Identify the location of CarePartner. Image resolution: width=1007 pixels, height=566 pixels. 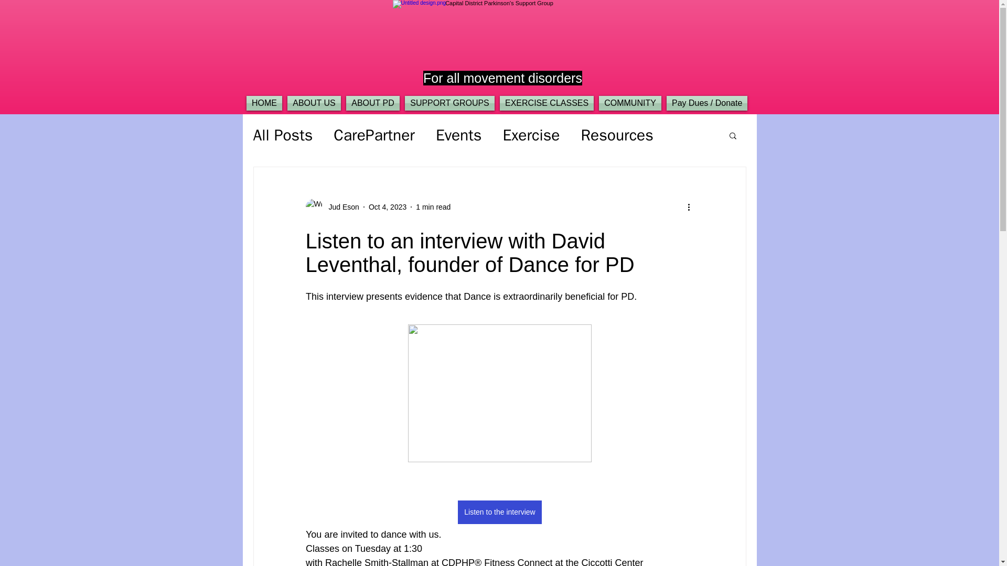
(374, 135).